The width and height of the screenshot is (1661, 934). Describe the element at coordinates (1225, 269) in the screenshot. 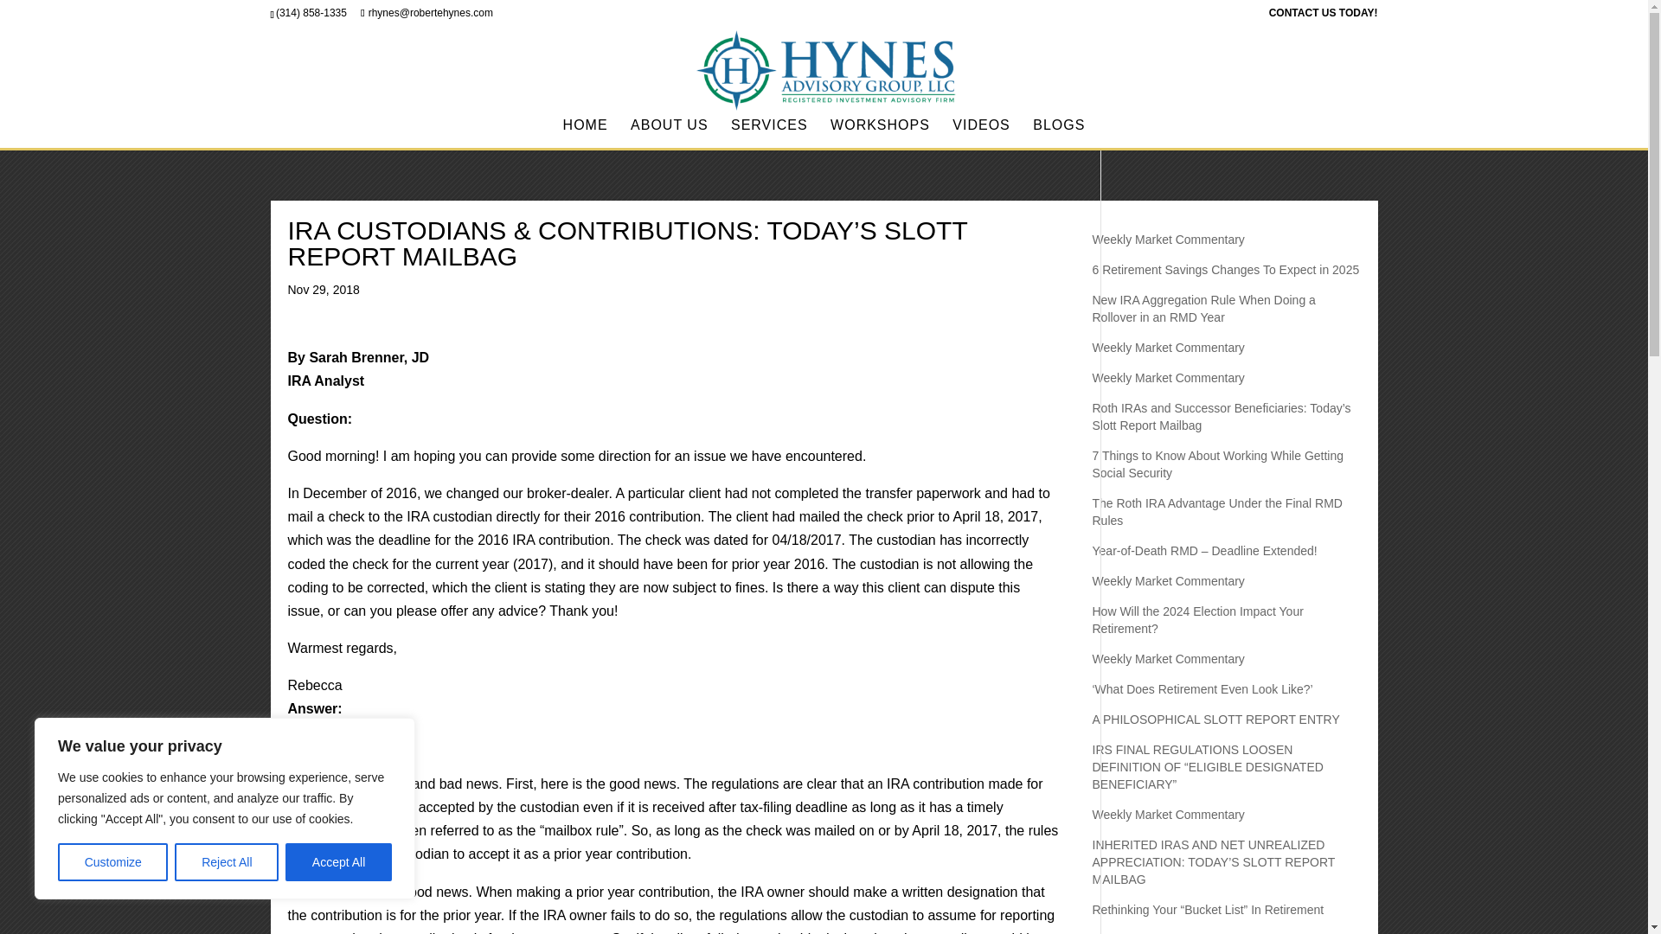

I see `6 Retirement Savings Changes To Expect in 2025` at that location.